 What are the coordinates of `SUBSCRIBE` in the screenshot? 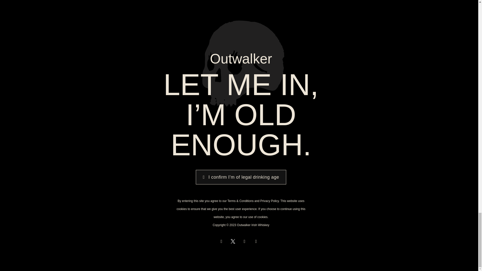 It's located at (121, 214).